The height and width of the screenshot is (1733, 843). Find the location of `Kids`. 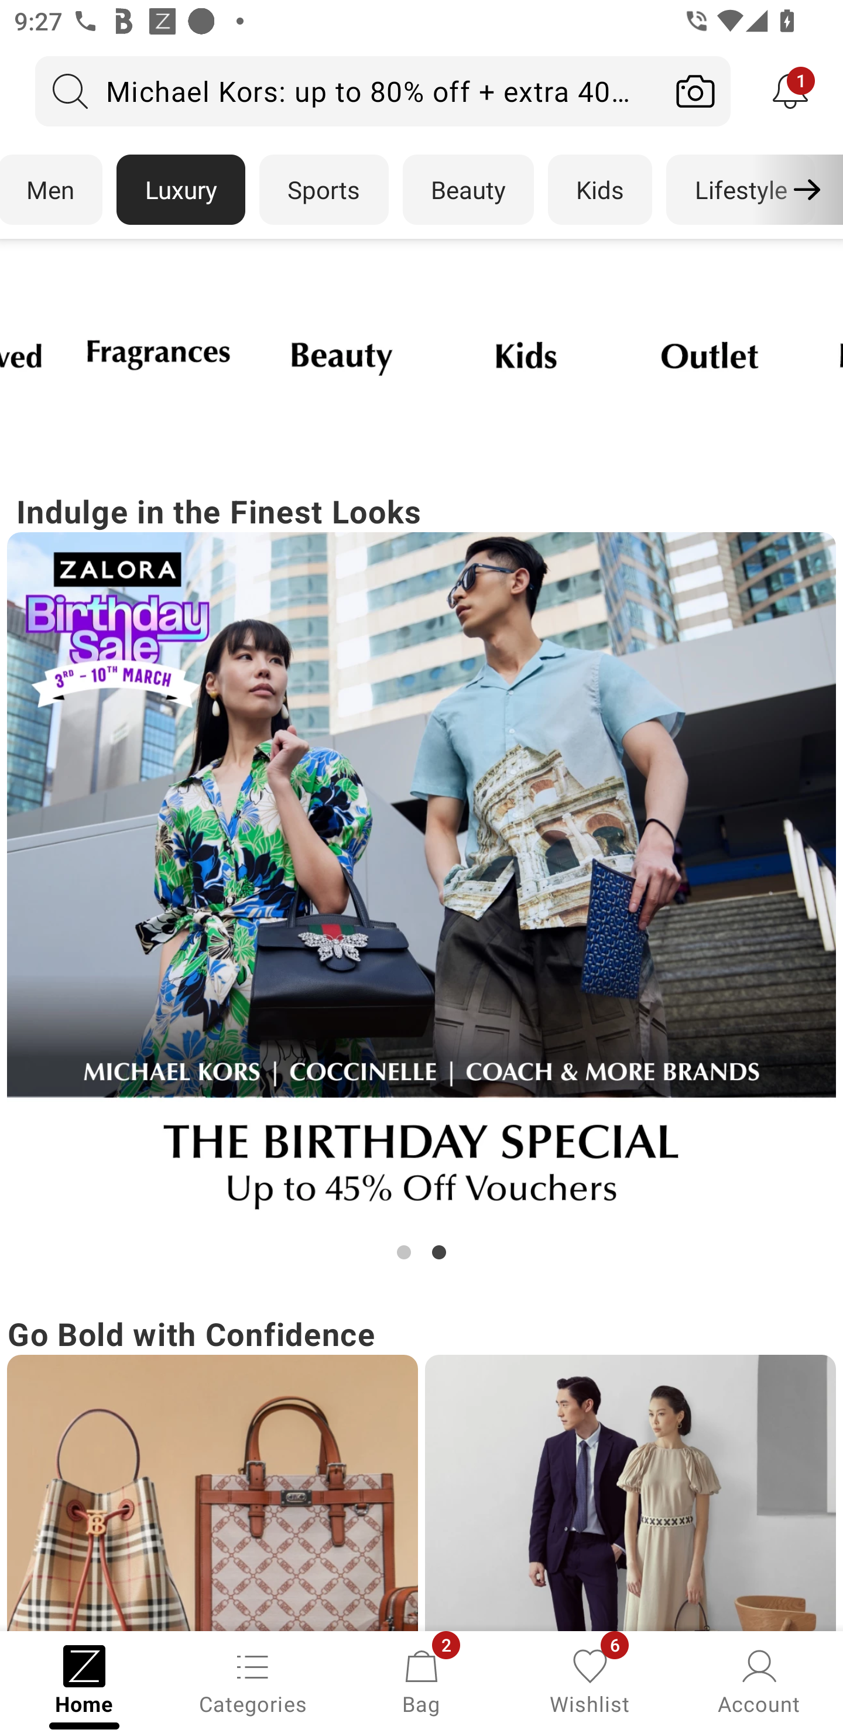

Kids is located at coordinates (600, 190).